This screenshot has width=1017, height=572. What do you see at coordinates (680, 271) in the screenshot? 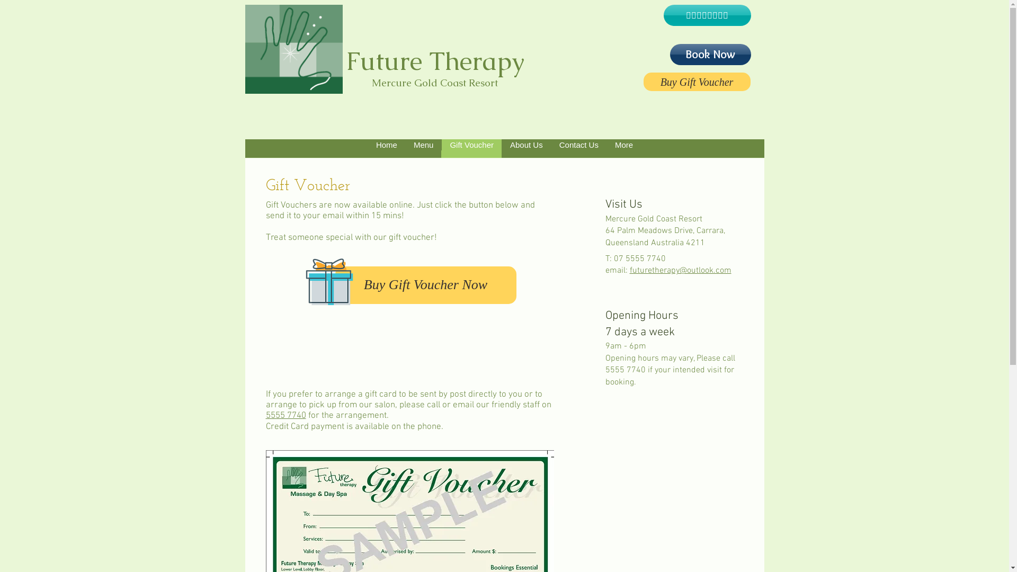
I see `futuretherapy@outlook.com` at bounding box center [680, 271].